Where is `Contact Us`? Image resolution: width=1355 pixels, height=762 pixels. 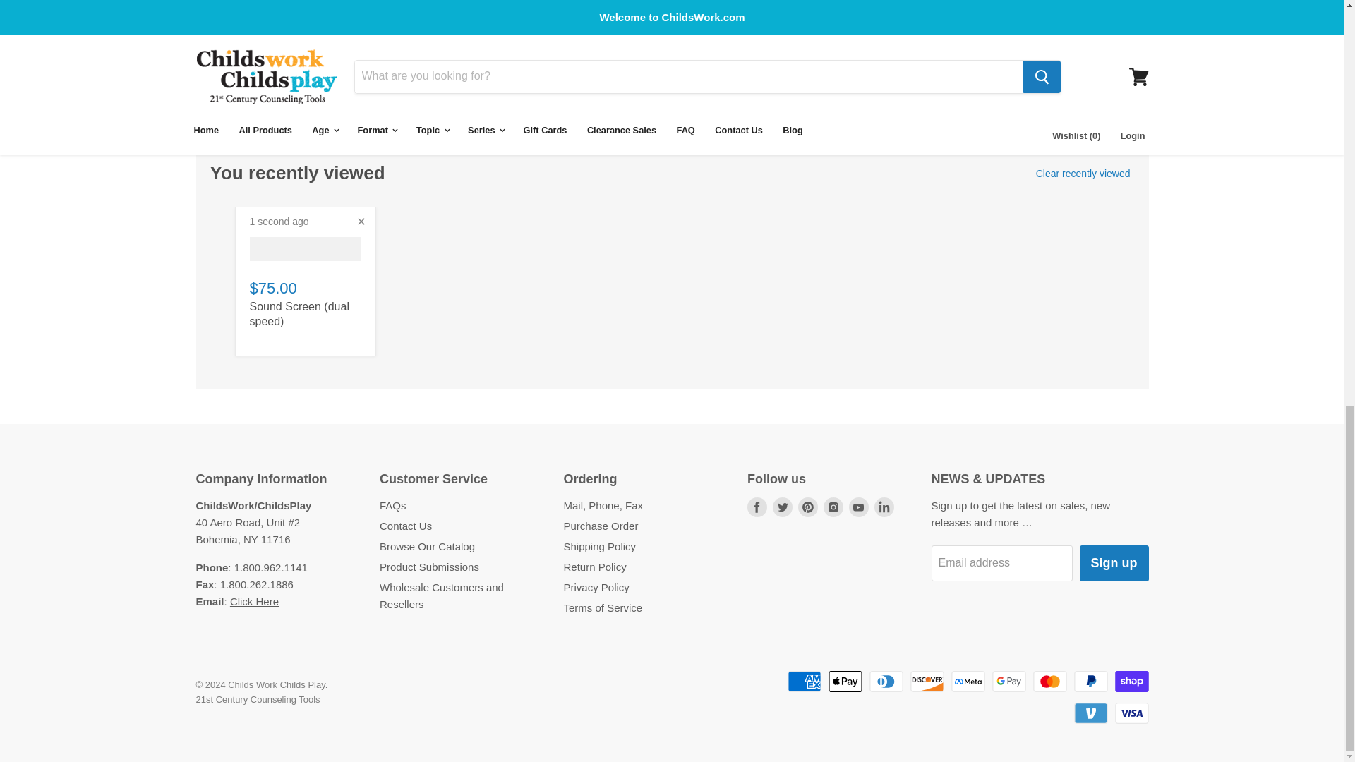 Contact Us is located at coordinates (254, 601).